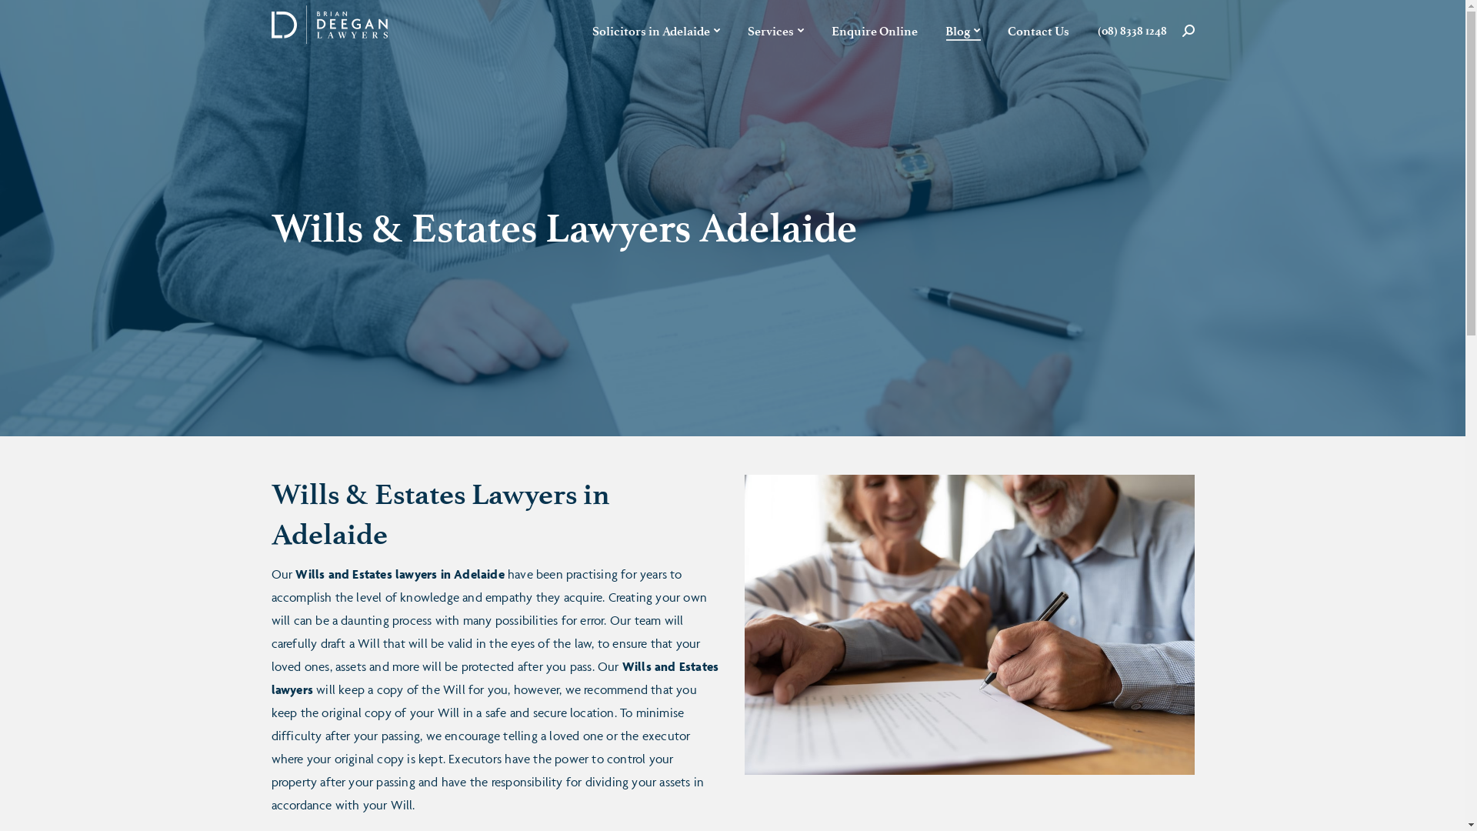 This screenshot has width=1477, height=831. Describe the element at coordinates (969, 625) in the screenshot. I see `Wills & Estates Lawyers Adelaide` at that location.